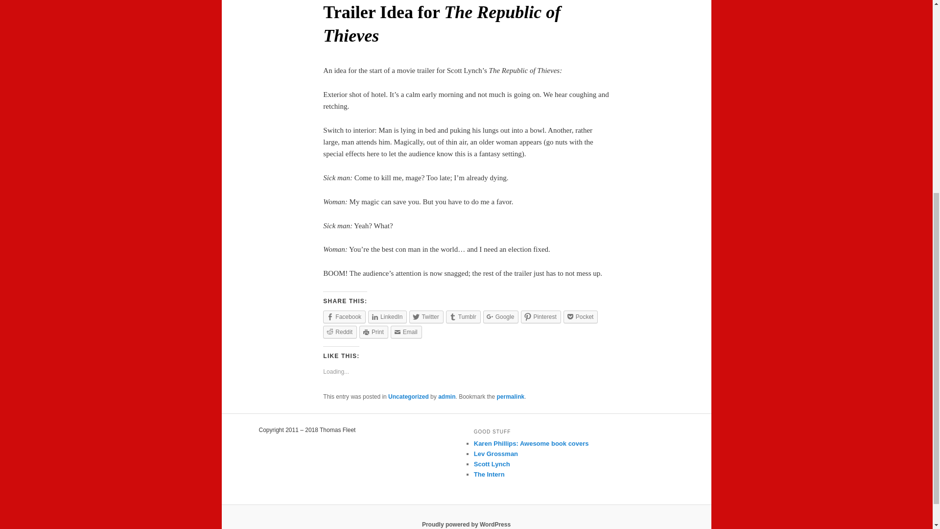 This screenshot has width=940, height=529. What do you see at coordinates (463, 316) in the screenshot?
I see `Tumblr` at bounding box center [463, 316].